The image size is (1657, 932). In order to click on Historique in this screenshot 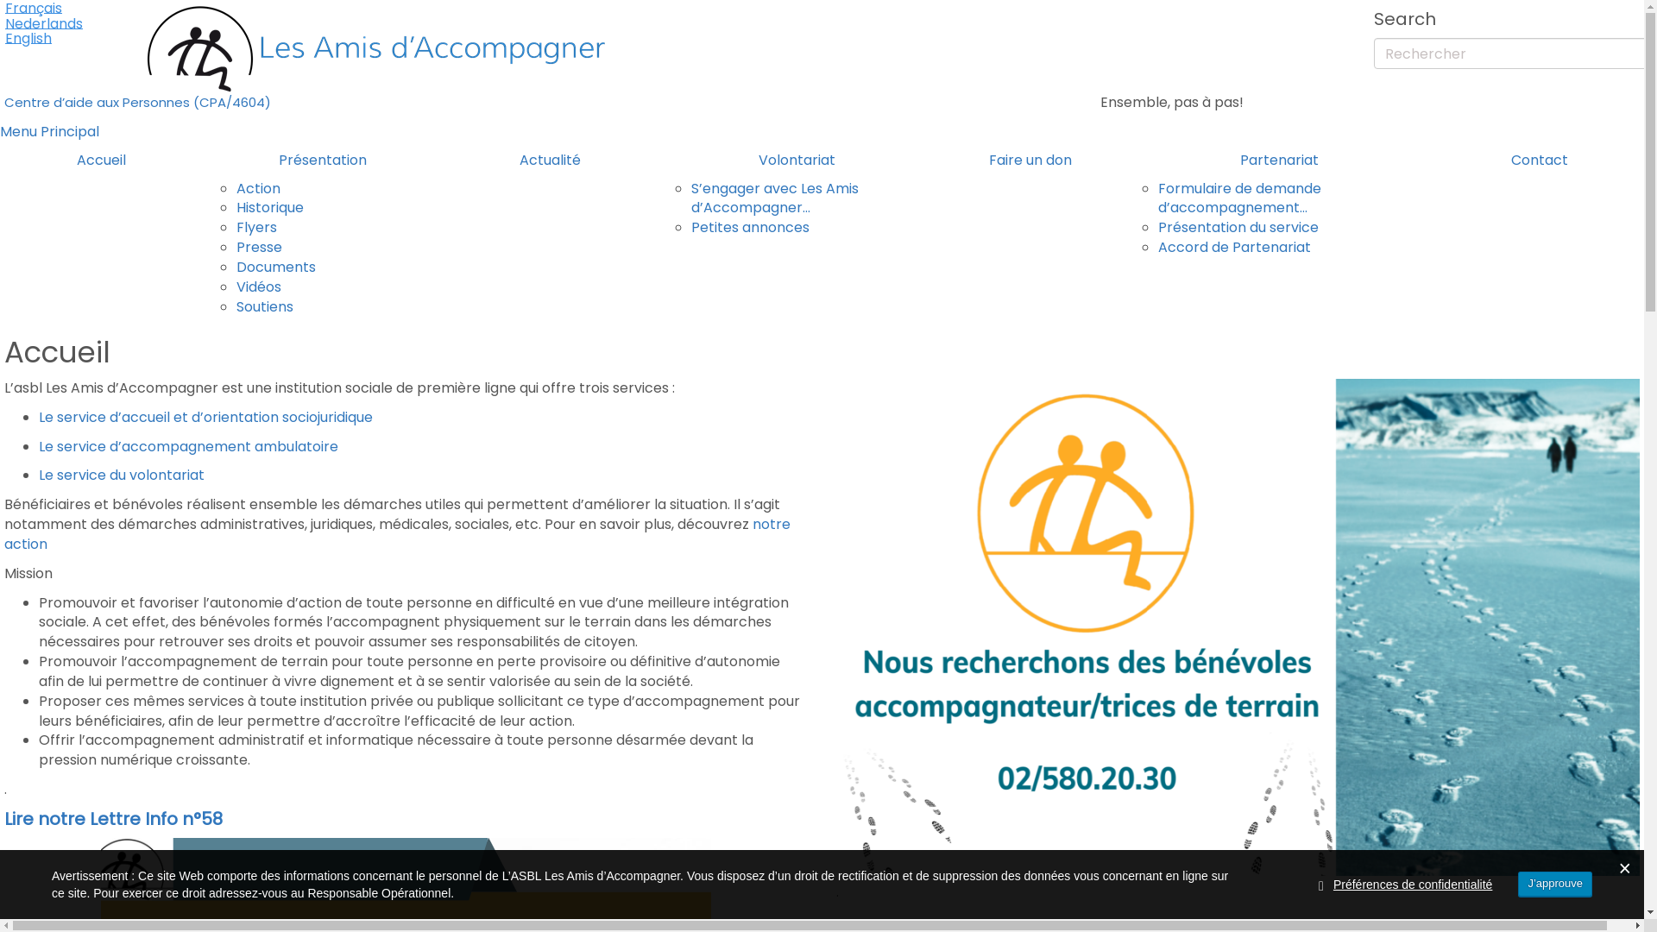, I will do `click(270, 207)`.